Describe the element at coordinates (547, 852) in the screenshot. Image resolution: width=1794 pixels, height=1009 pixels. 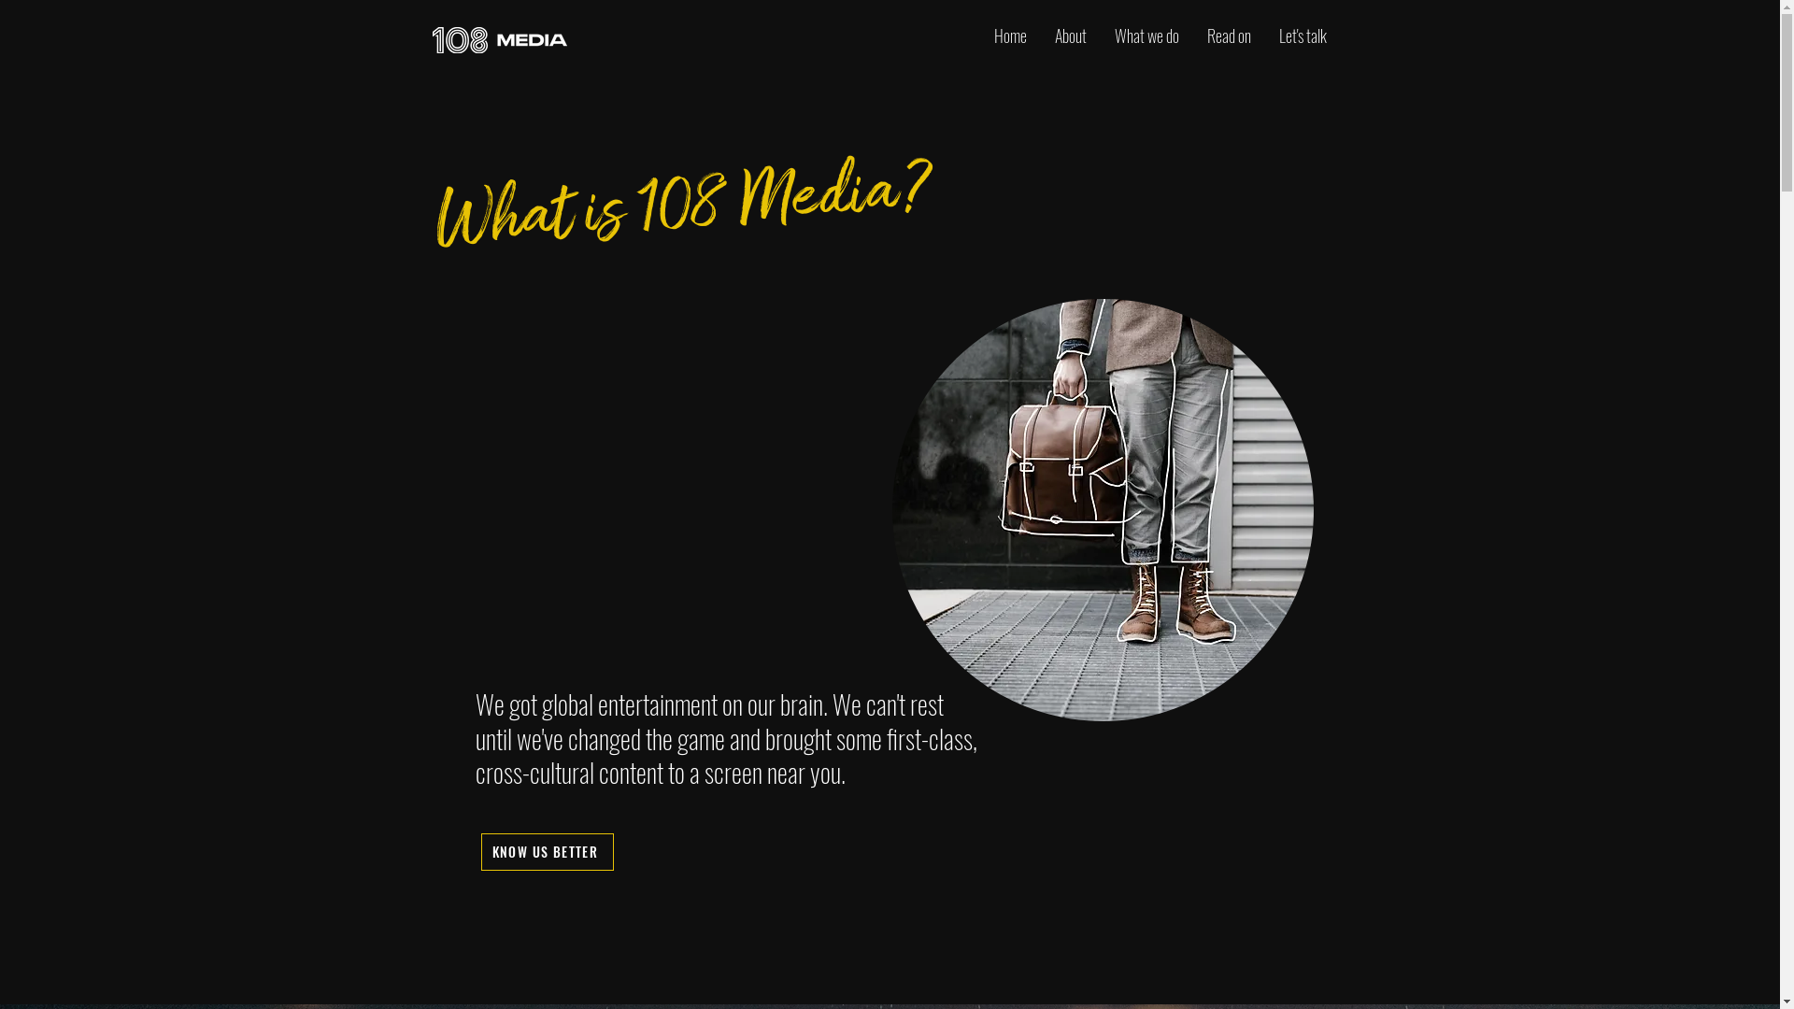
I see `KNOW US BETTER` at that location.